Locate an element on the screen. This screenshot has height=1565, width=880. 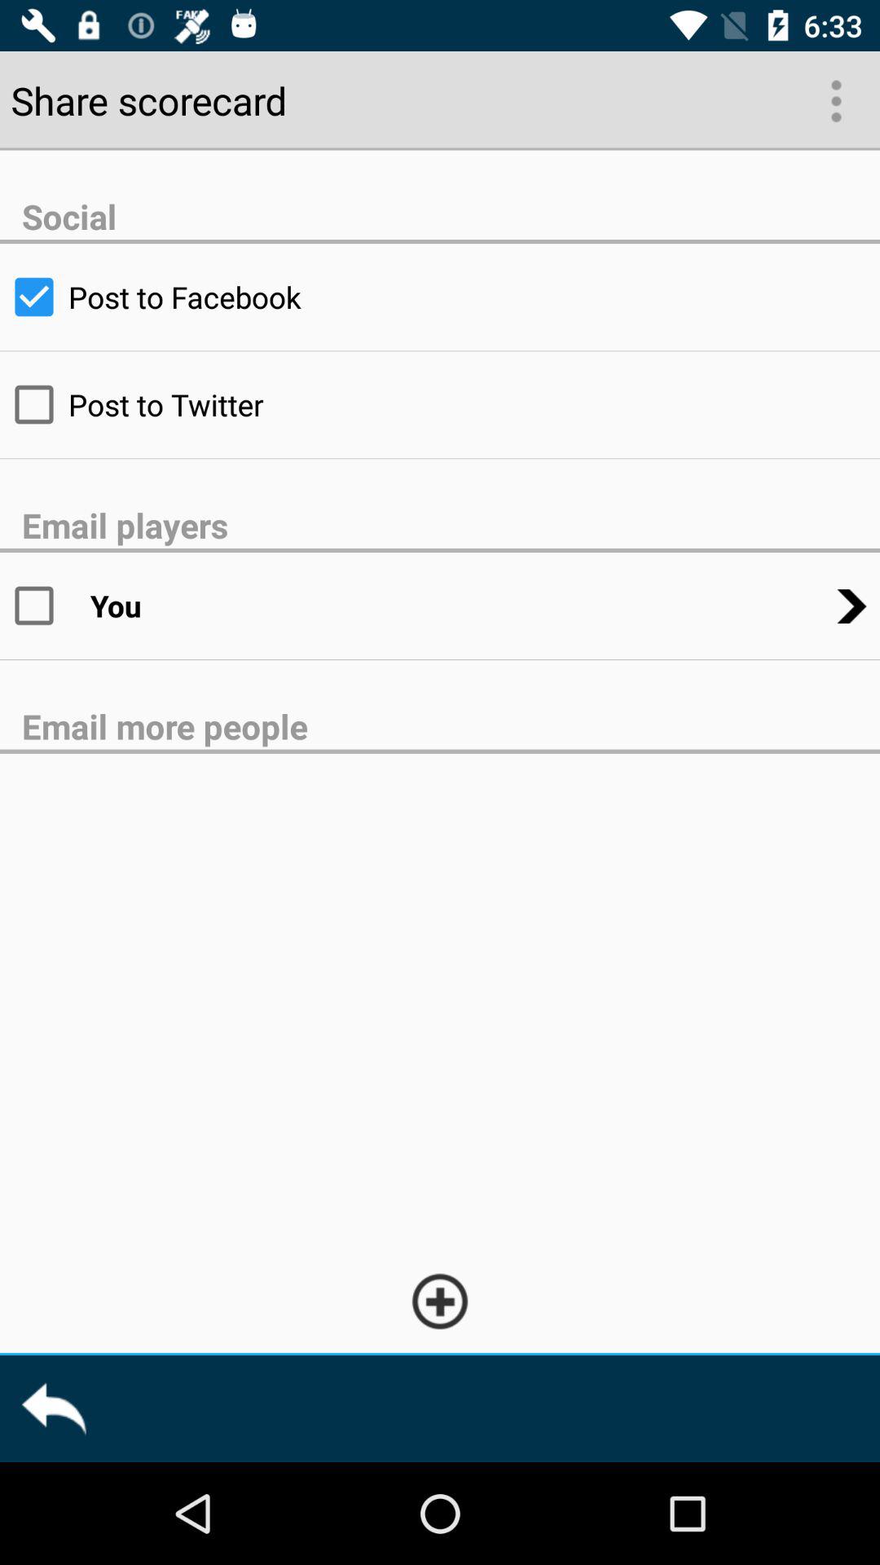
farward is located at coordinates (54, 1408).